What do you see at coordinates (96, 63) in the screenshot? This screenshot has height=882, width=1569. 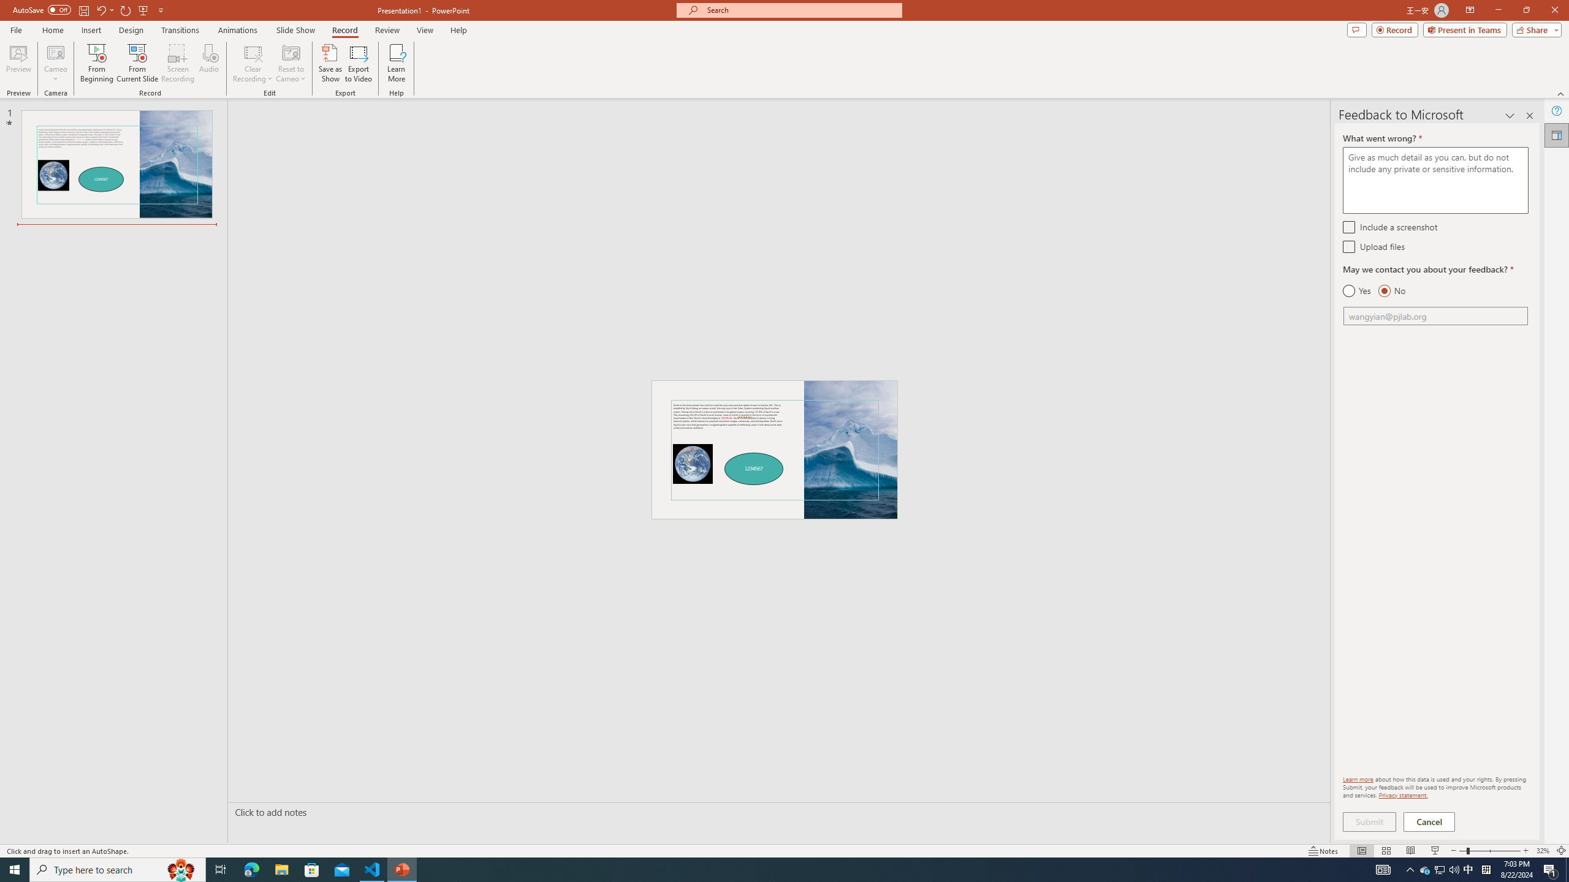 I see `From Beginning...` at bounding box center [96, 63].